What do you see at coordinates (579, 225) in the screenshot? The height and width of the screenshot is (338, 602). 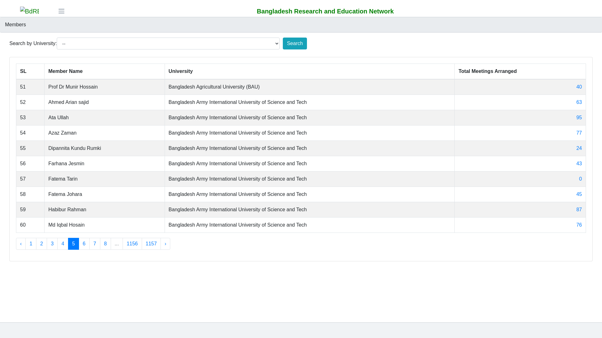 I see `76` at bounding box center [579, 225].